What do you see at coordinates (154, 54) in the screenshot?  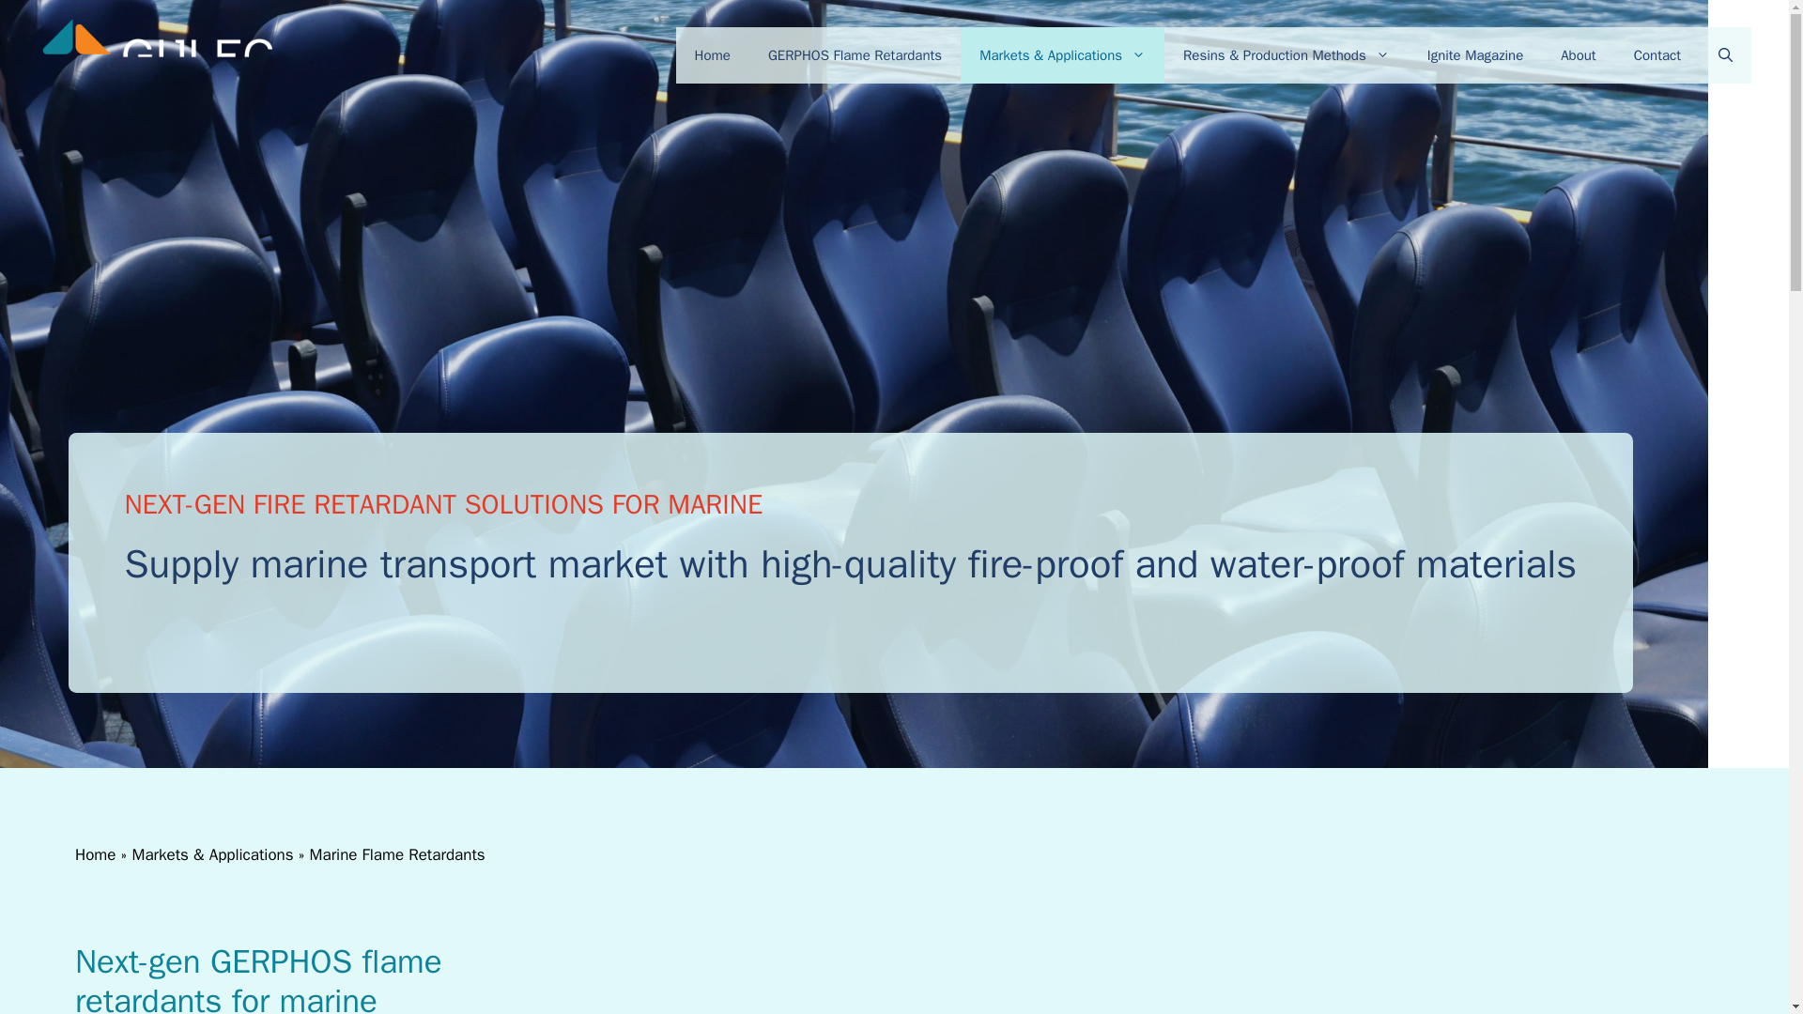 I see `Gulec Chemicals` at bounding box center [154, 54].